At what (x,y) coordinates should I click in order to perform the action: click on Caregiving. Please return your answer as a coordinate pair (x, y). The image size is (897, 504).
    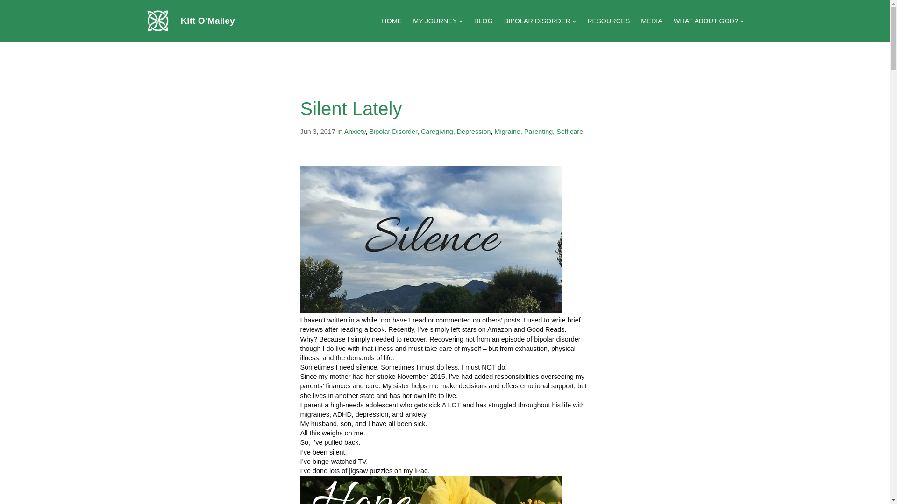
    Looking at the image, I should click on (436, 132).